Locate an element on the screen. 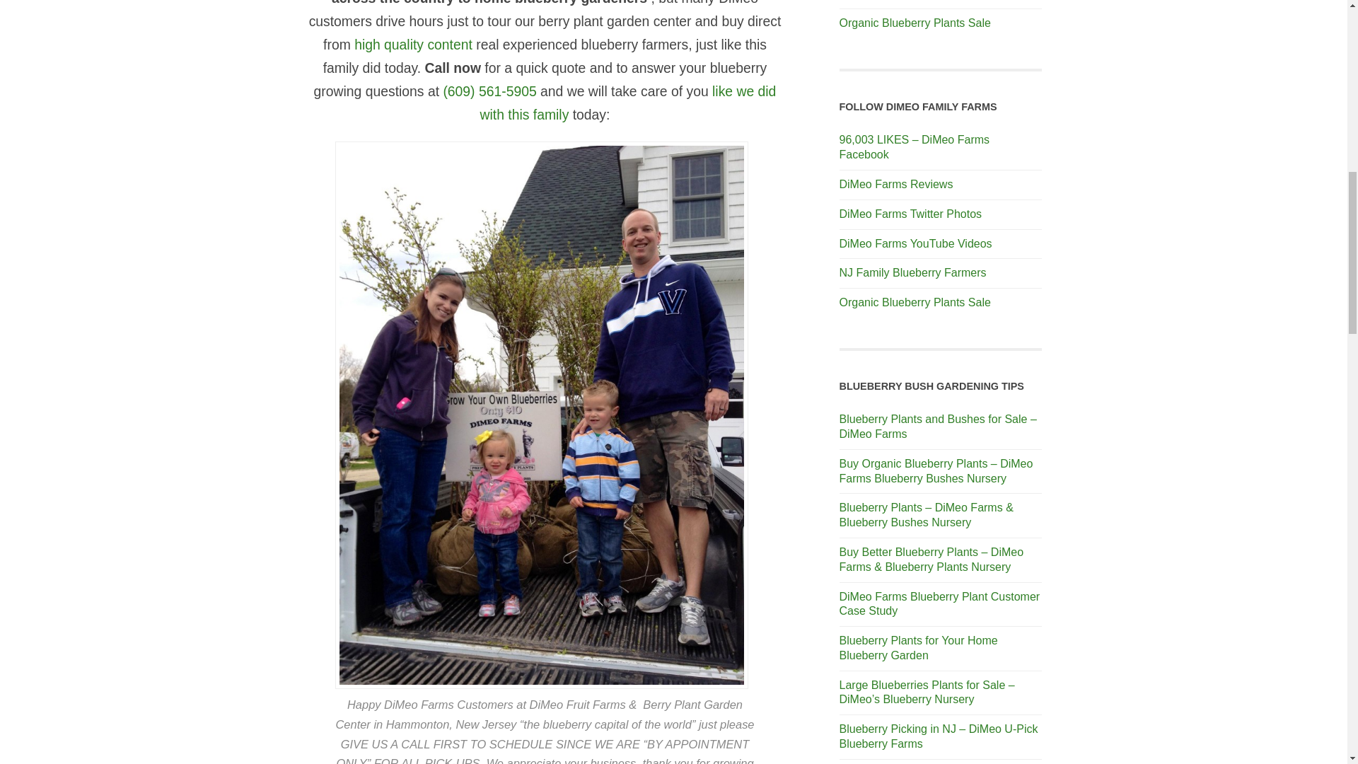 Image resolution: width=1358 pixels, height=764 pixels. DiMeo Blueberry Farms Facebook is located at coordinates (914, 147).